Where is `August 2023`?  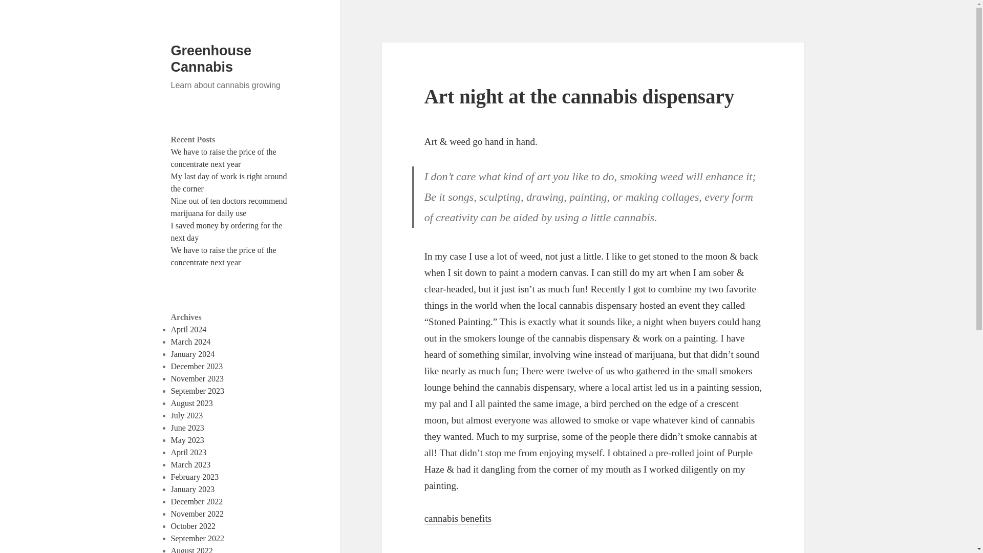 August 2023 is located at coordinates (192, 402).